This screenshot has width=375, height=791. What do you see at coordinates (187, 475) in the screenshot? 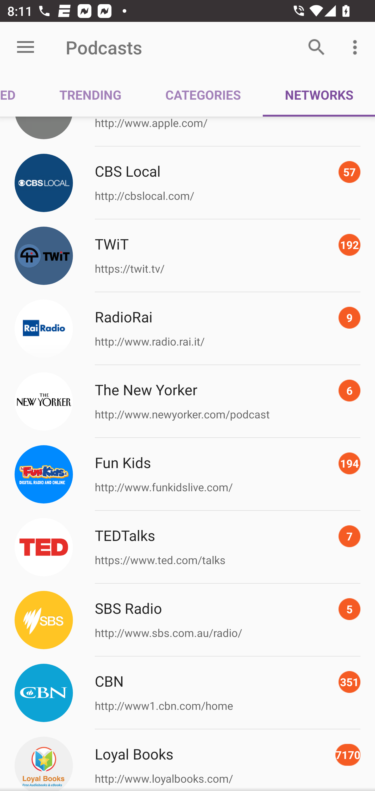
I see `Picture Fun Kids 194 http://www.funkidslive.com/` at bounding box center [187, 475].